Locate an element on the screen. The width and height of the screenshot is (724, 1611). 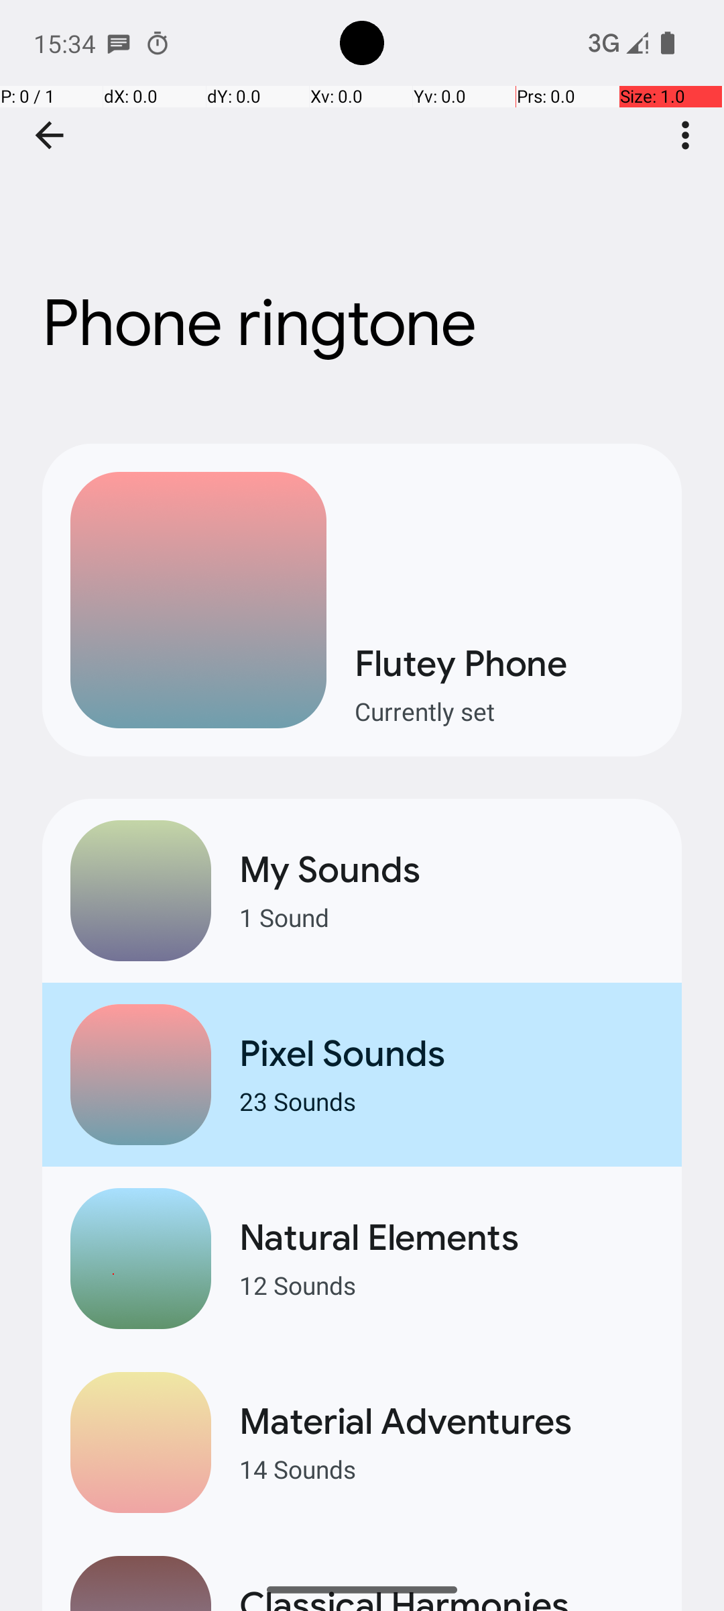
23 Sounds is located at coordinates (446, 1101).